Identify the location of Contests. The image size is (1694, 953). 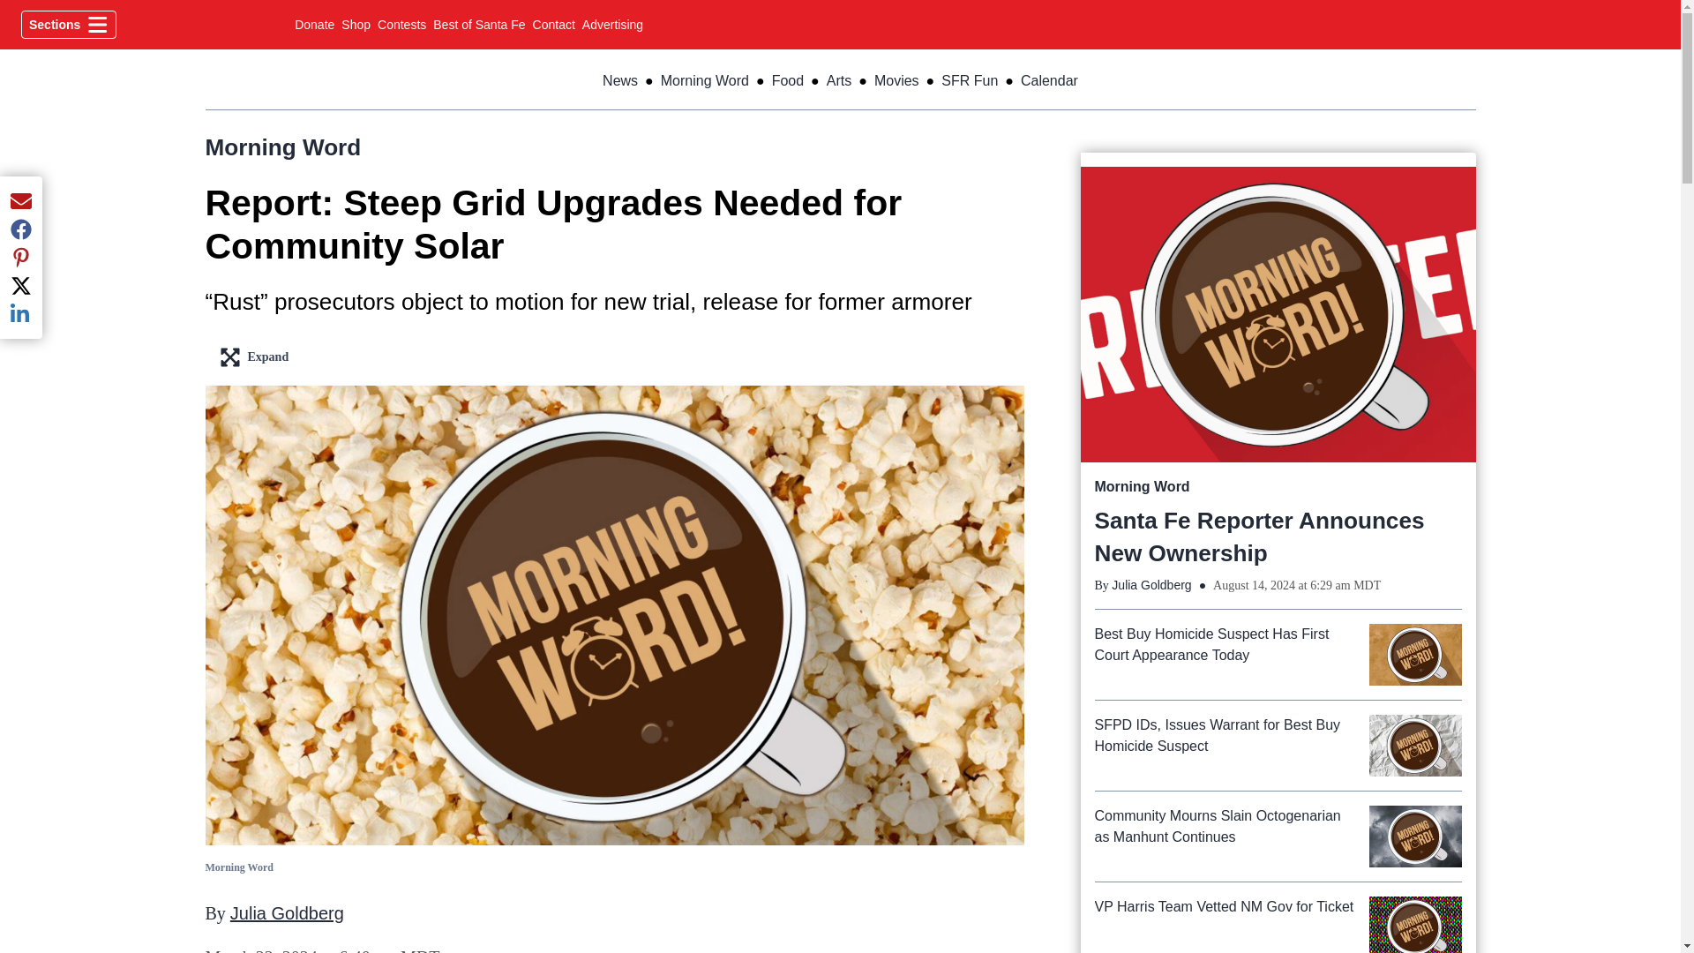
(356, 25).